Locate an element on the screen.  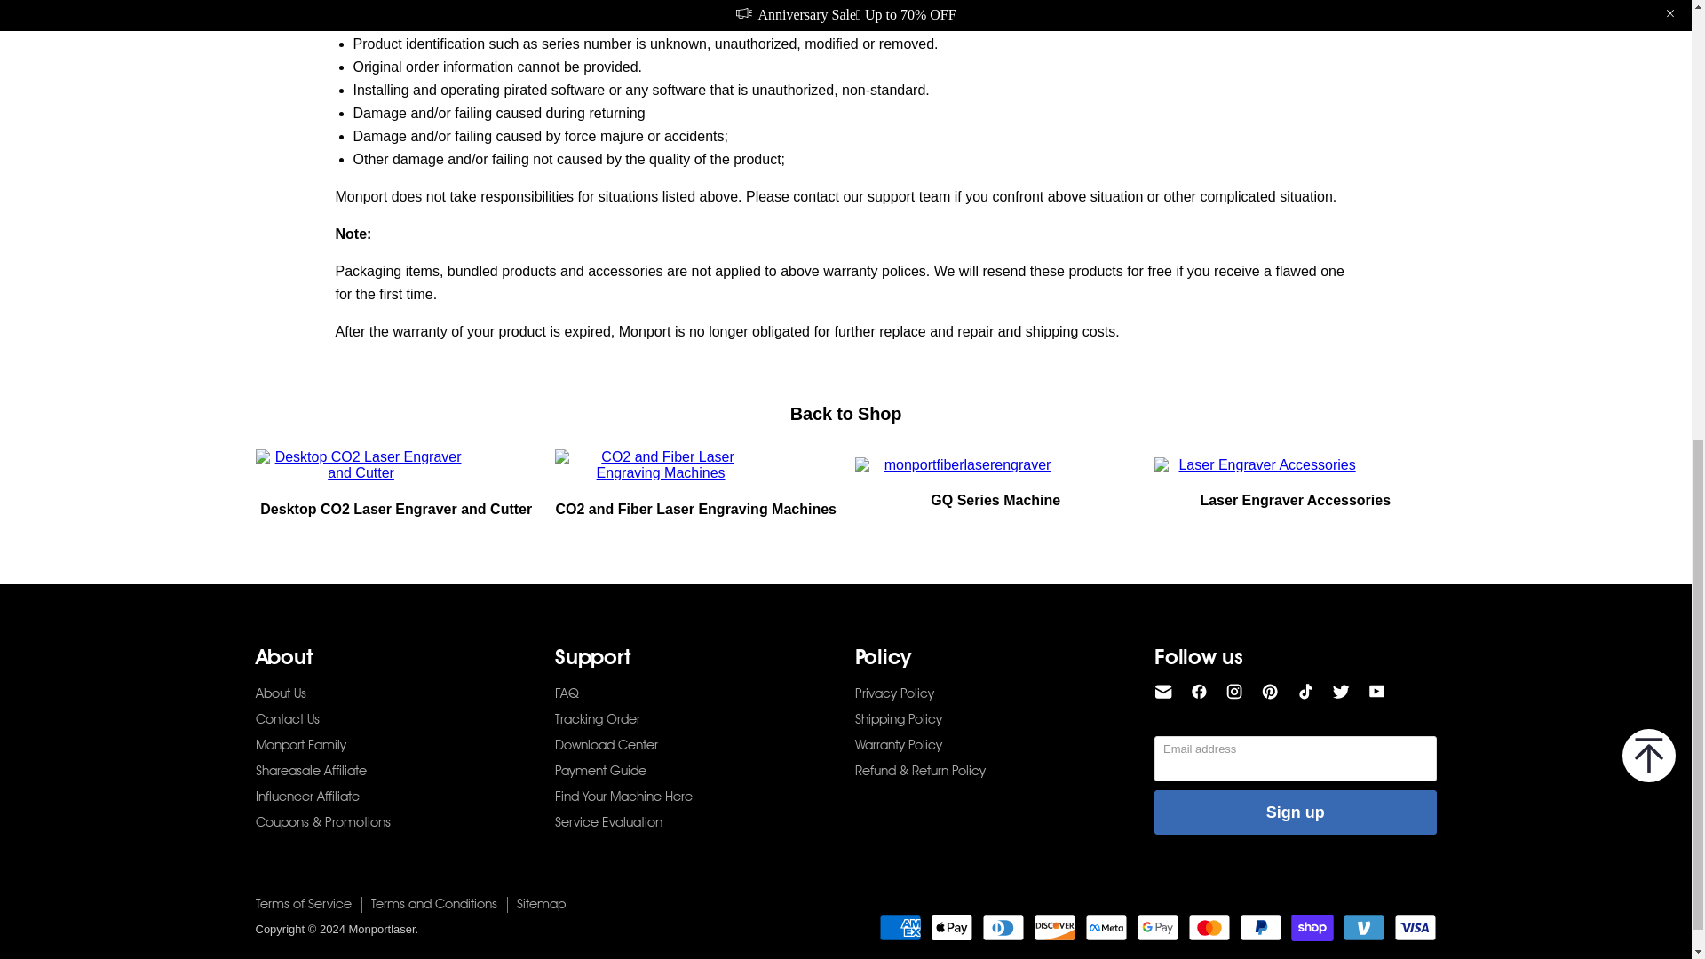
Meta Pay is located at coordinates (1106, 927).